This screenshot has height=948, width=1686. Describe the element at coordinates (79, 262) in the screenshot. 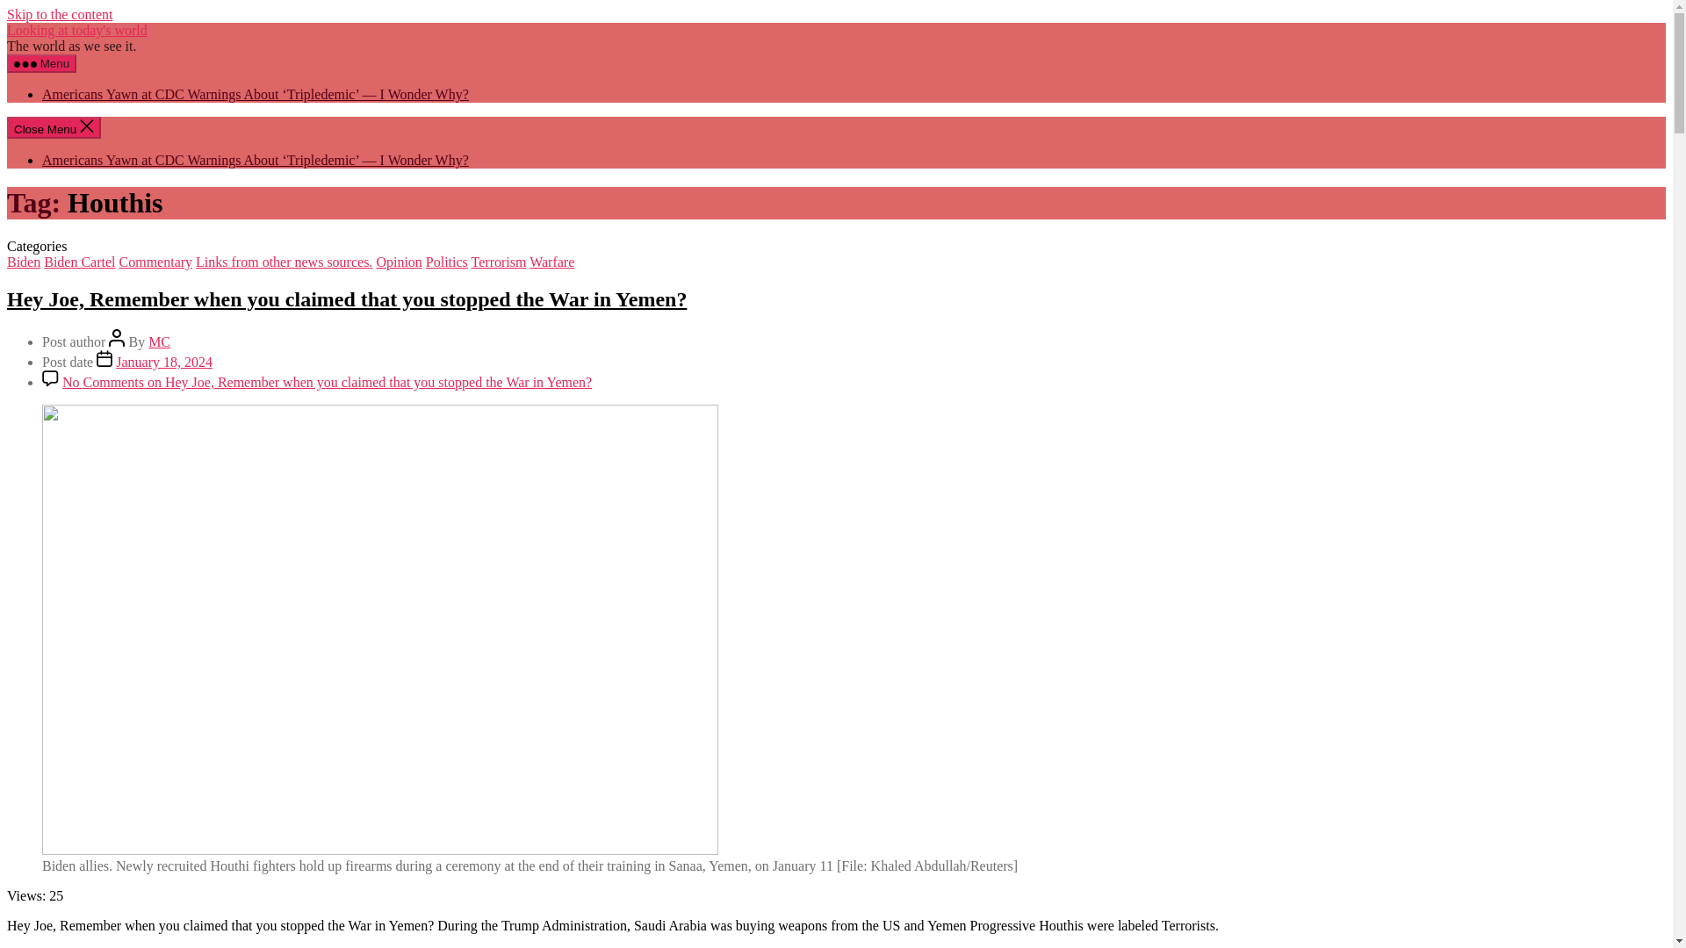

I see `Biden Cartel` at that location.